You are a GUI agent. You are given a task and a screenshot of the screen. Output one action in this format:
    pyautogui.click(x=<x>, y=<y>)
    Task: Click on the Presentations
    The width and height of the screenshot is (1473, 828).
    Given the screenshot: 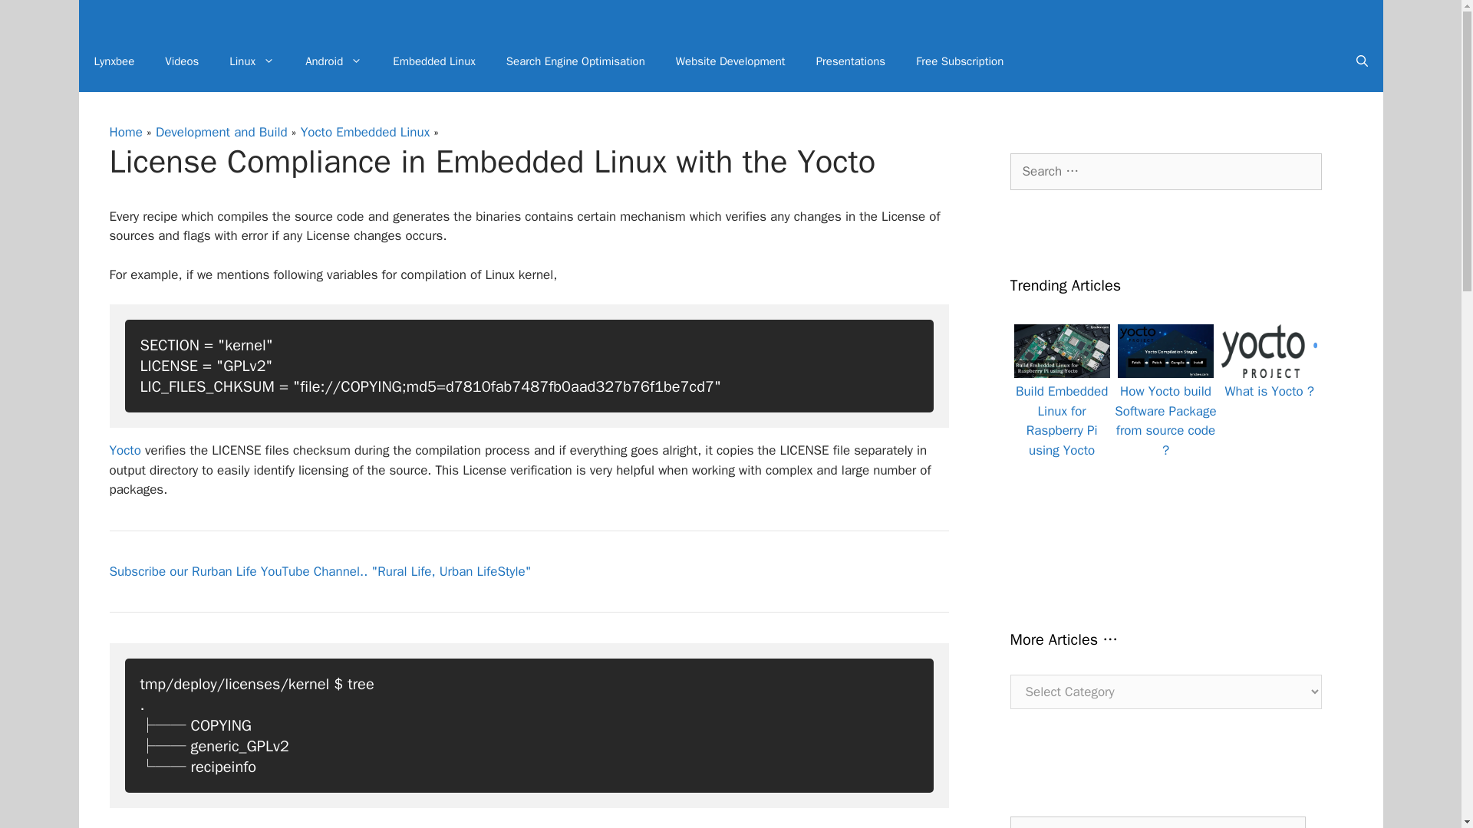 What is the action you would take?
    pyautogui.click(x=850, y=61)
    